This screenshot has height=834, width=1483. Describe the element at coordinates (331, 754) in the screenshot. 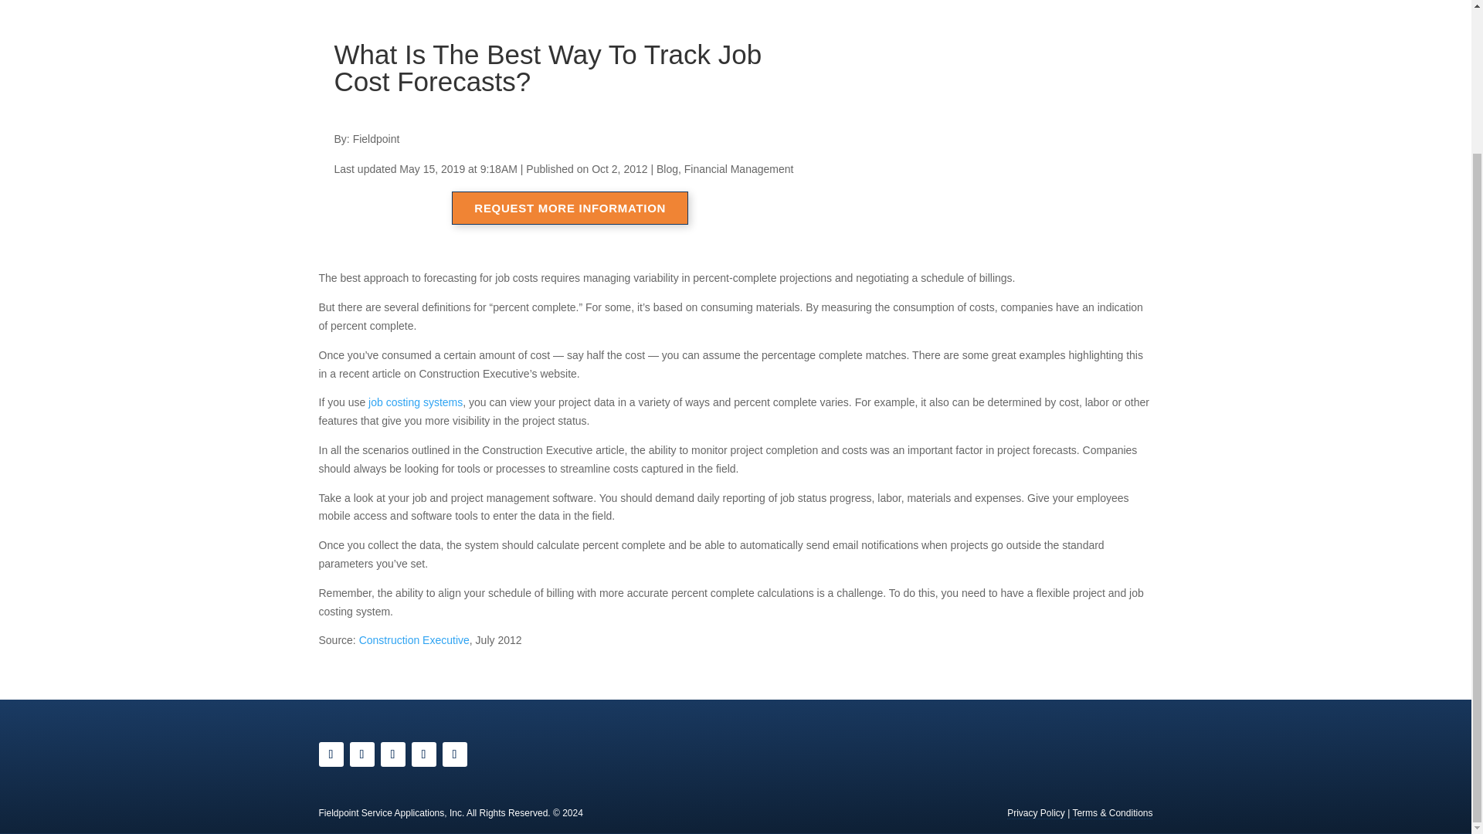

I see `Follow on Facebook` at that location.